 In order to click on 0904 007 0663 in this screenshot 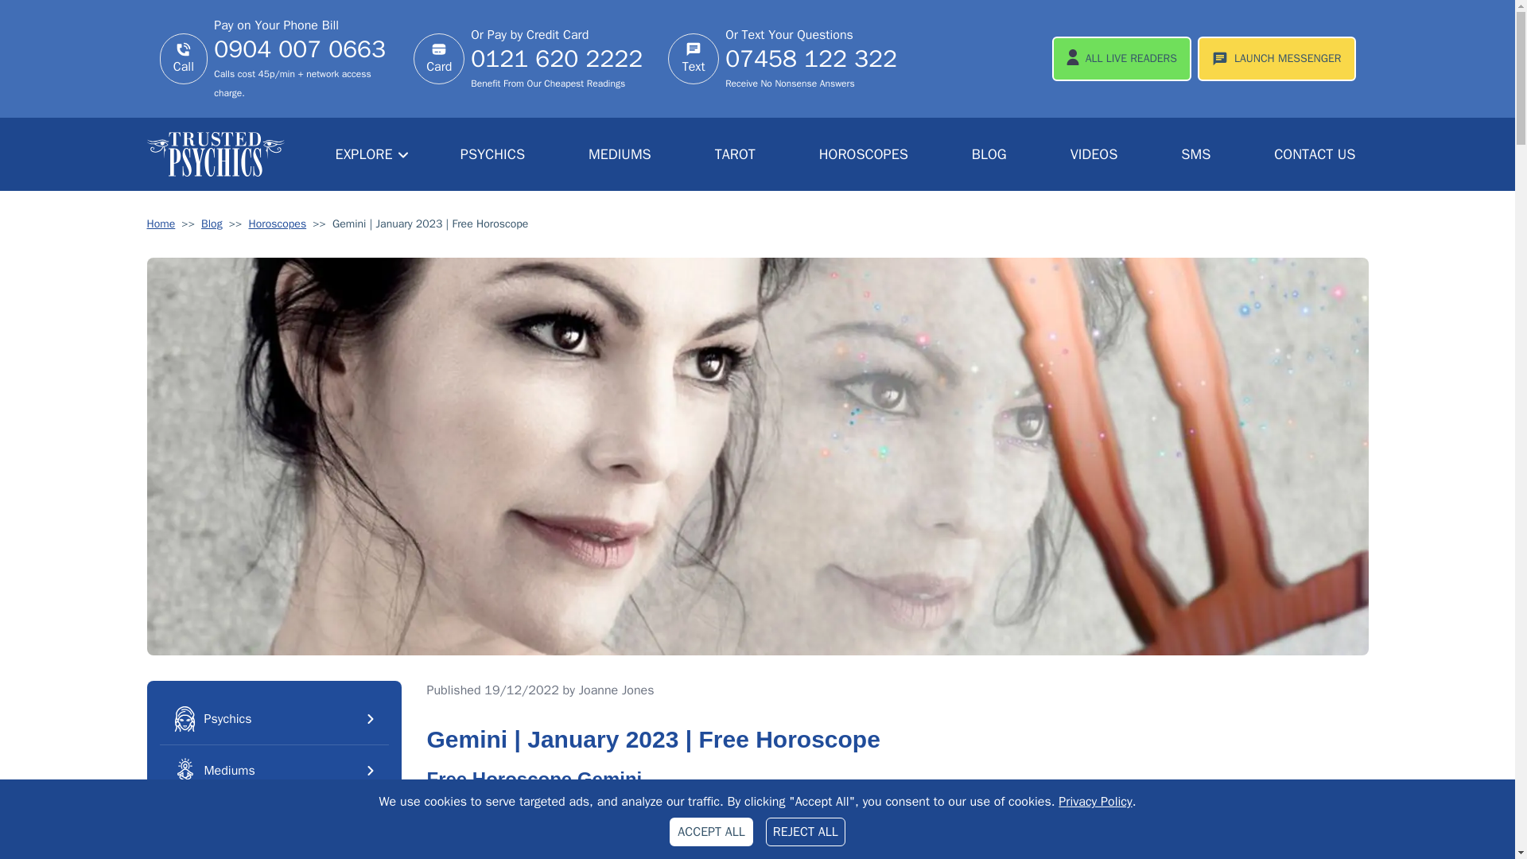, I will do `click(304, 57)`.